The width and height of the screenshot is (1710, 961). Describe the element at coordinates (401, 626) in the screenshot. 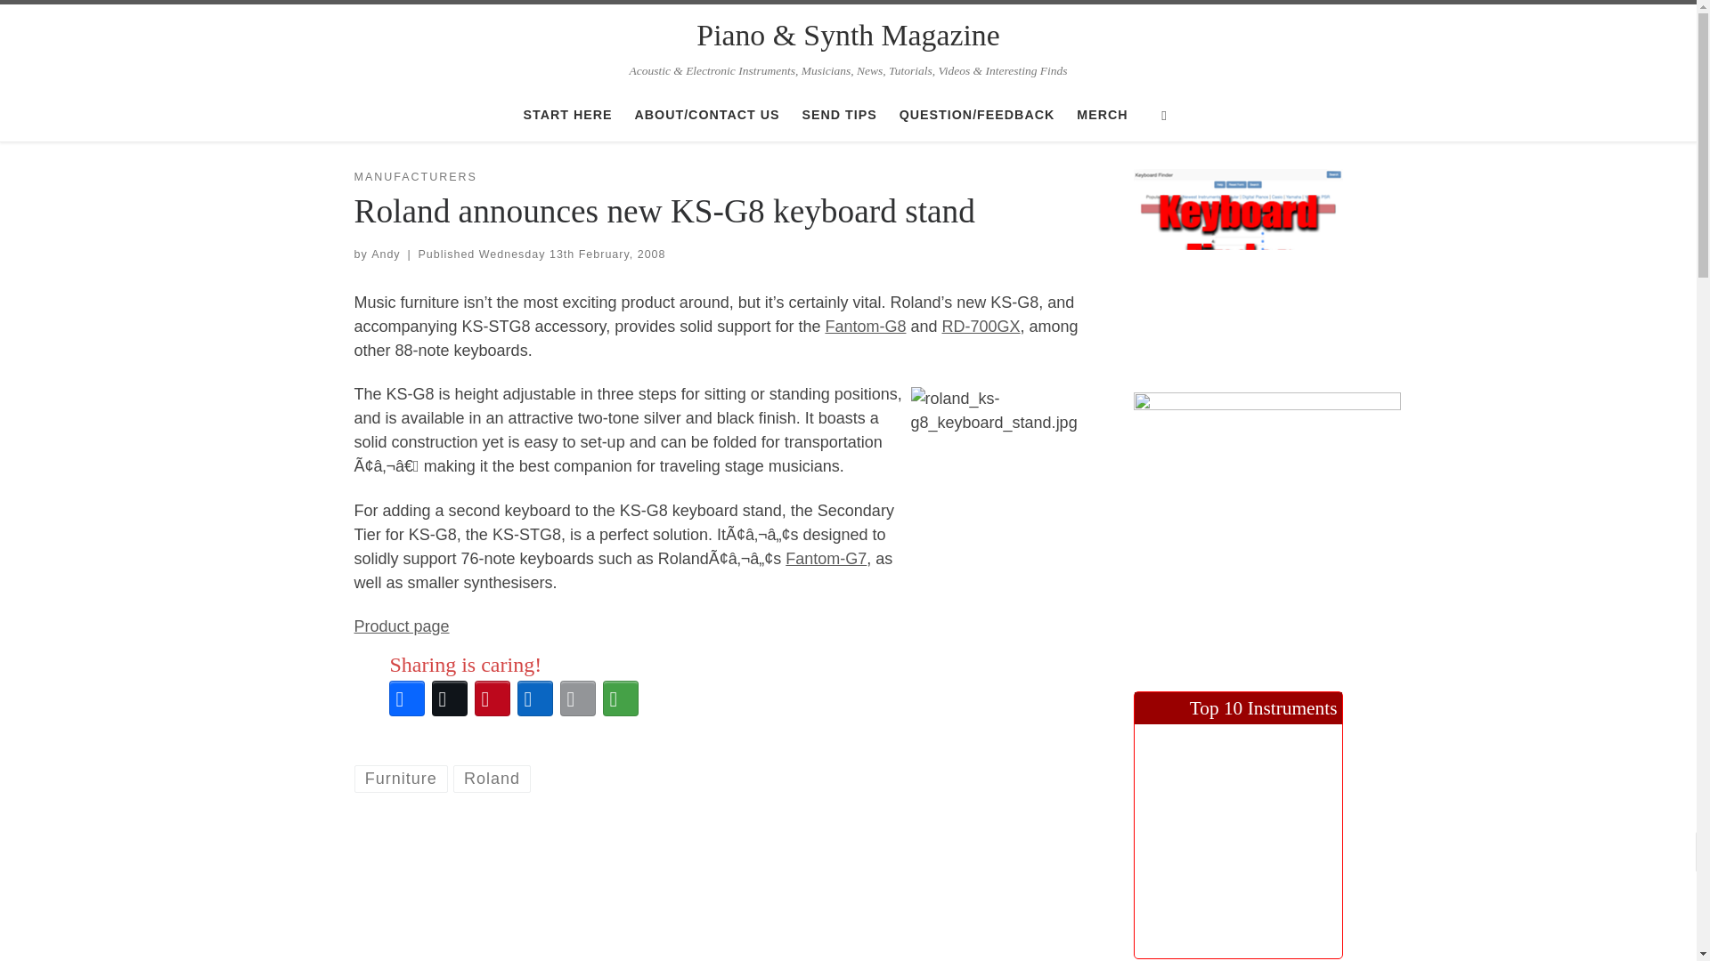

I see `Product page` at that location.